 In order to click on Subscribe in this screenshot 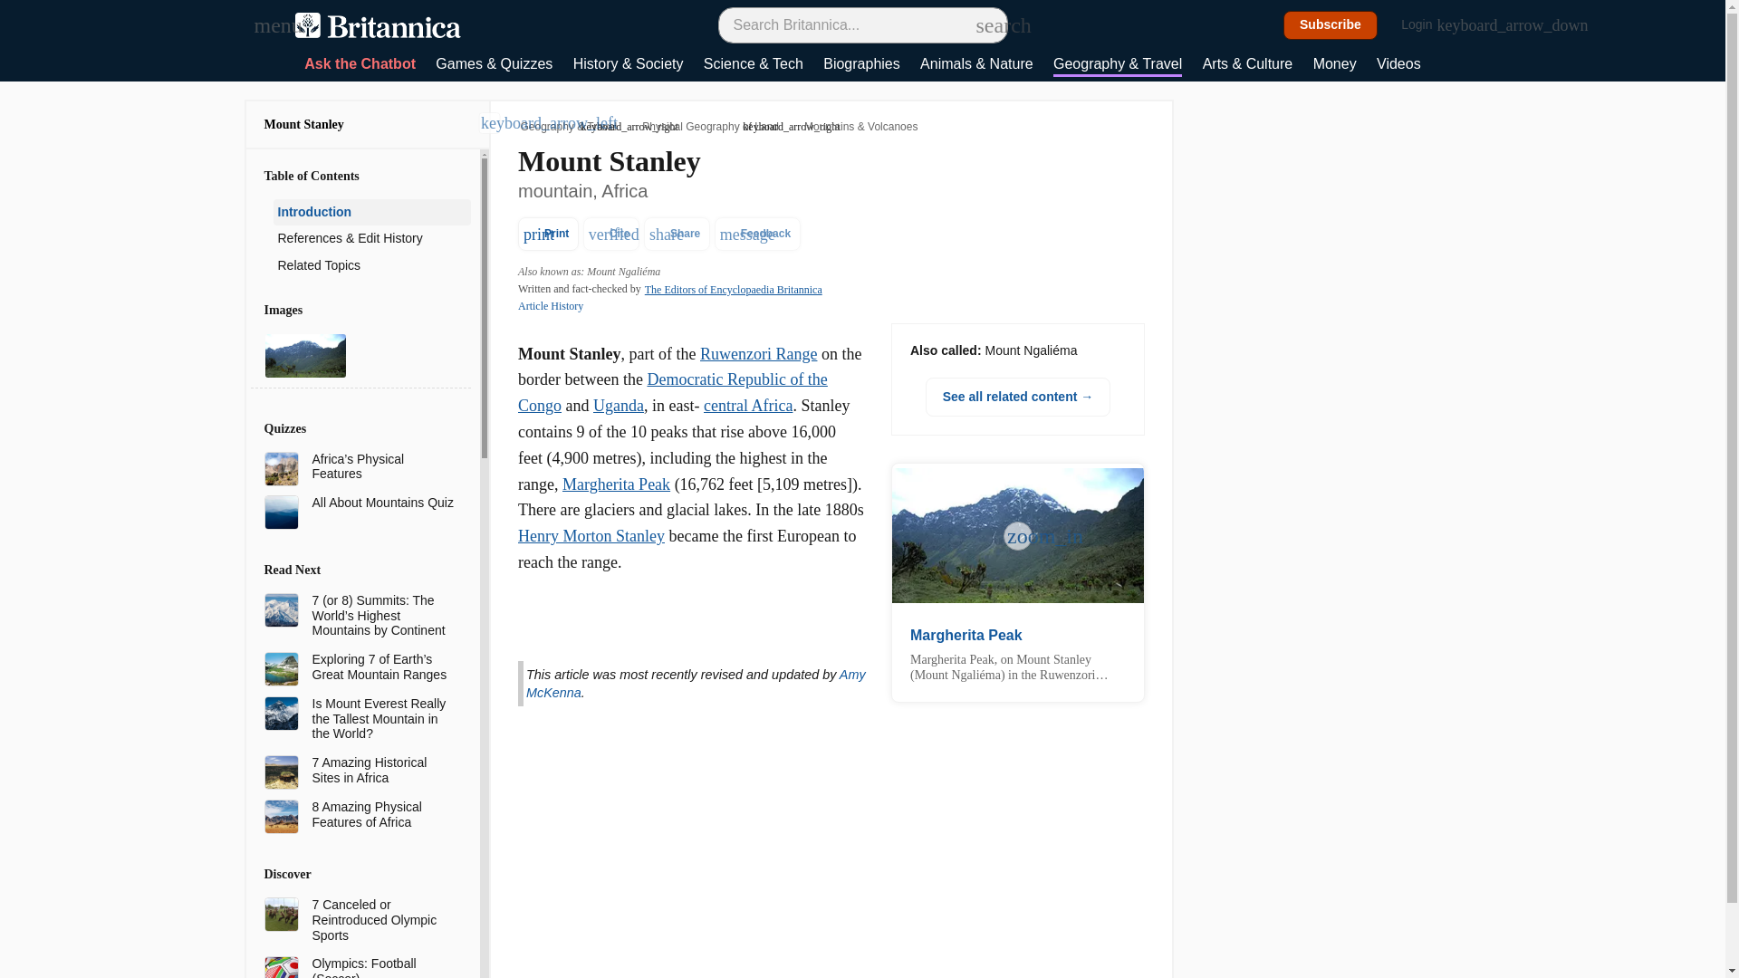, I will do `click(1331, 25)`.